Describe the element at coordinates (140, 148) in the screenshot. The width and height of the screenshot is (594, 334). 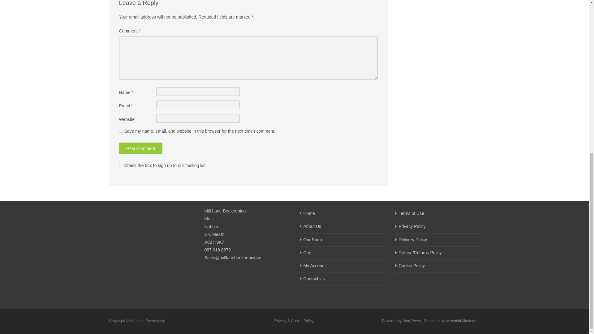
I see `Post Comment` at that location.